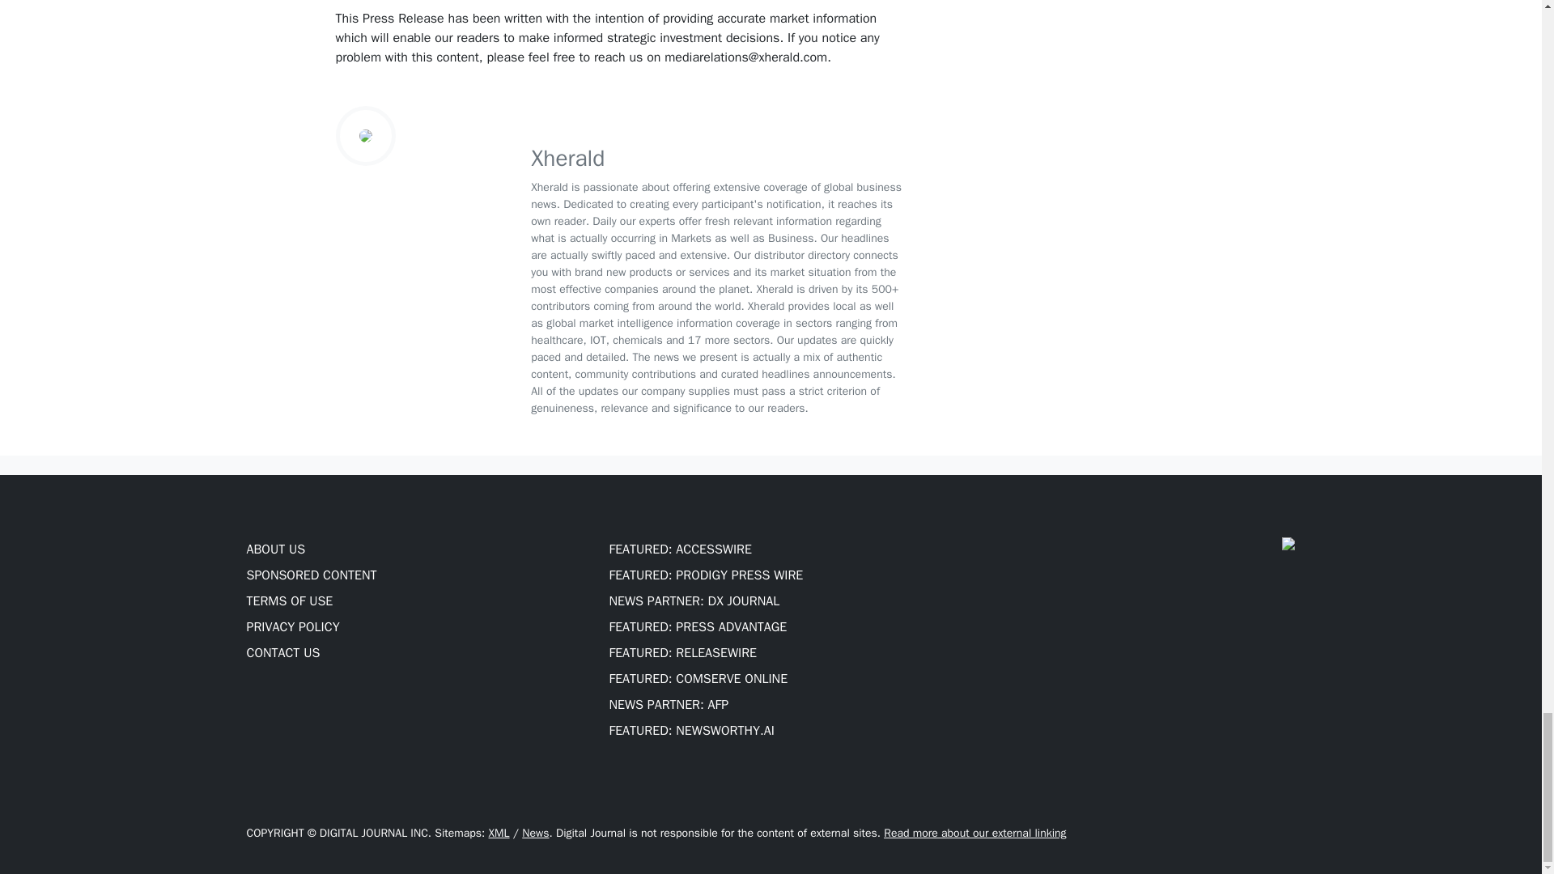 The height and width of the screenshot is (874, 1554). Describe the element at coordinates (282, 652) in the screenshot. I see `CONTACT US` at that location.